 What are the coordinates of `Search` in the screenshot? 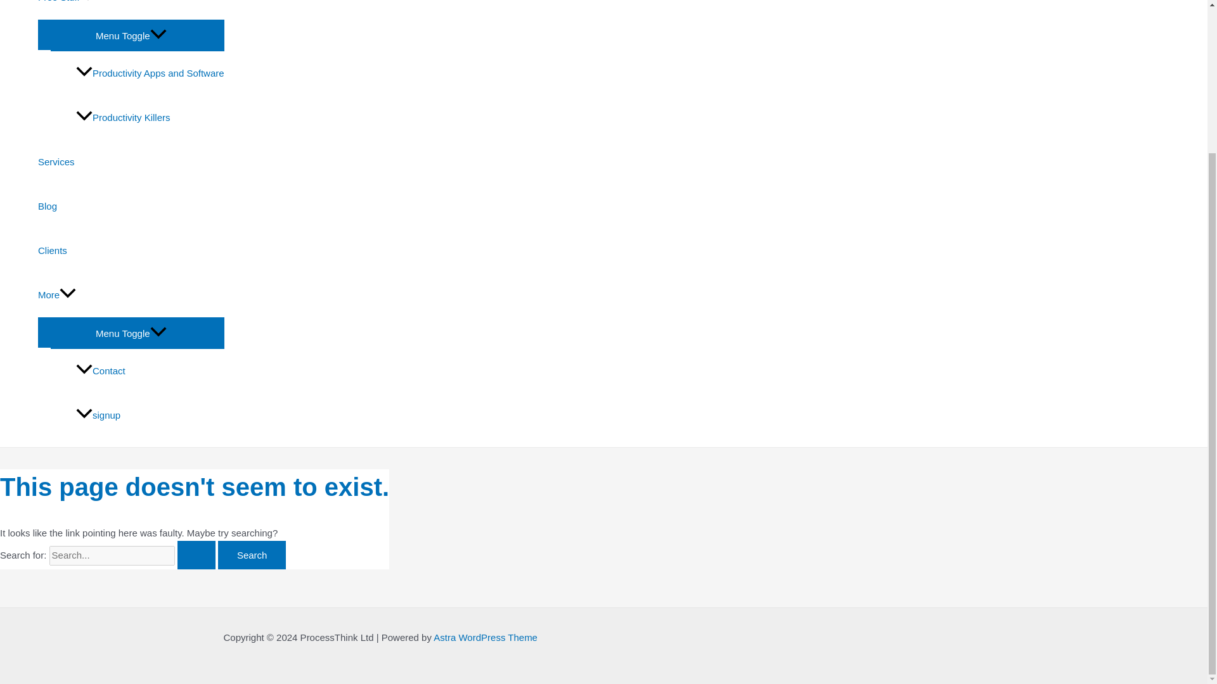 It's located at (252, 555).